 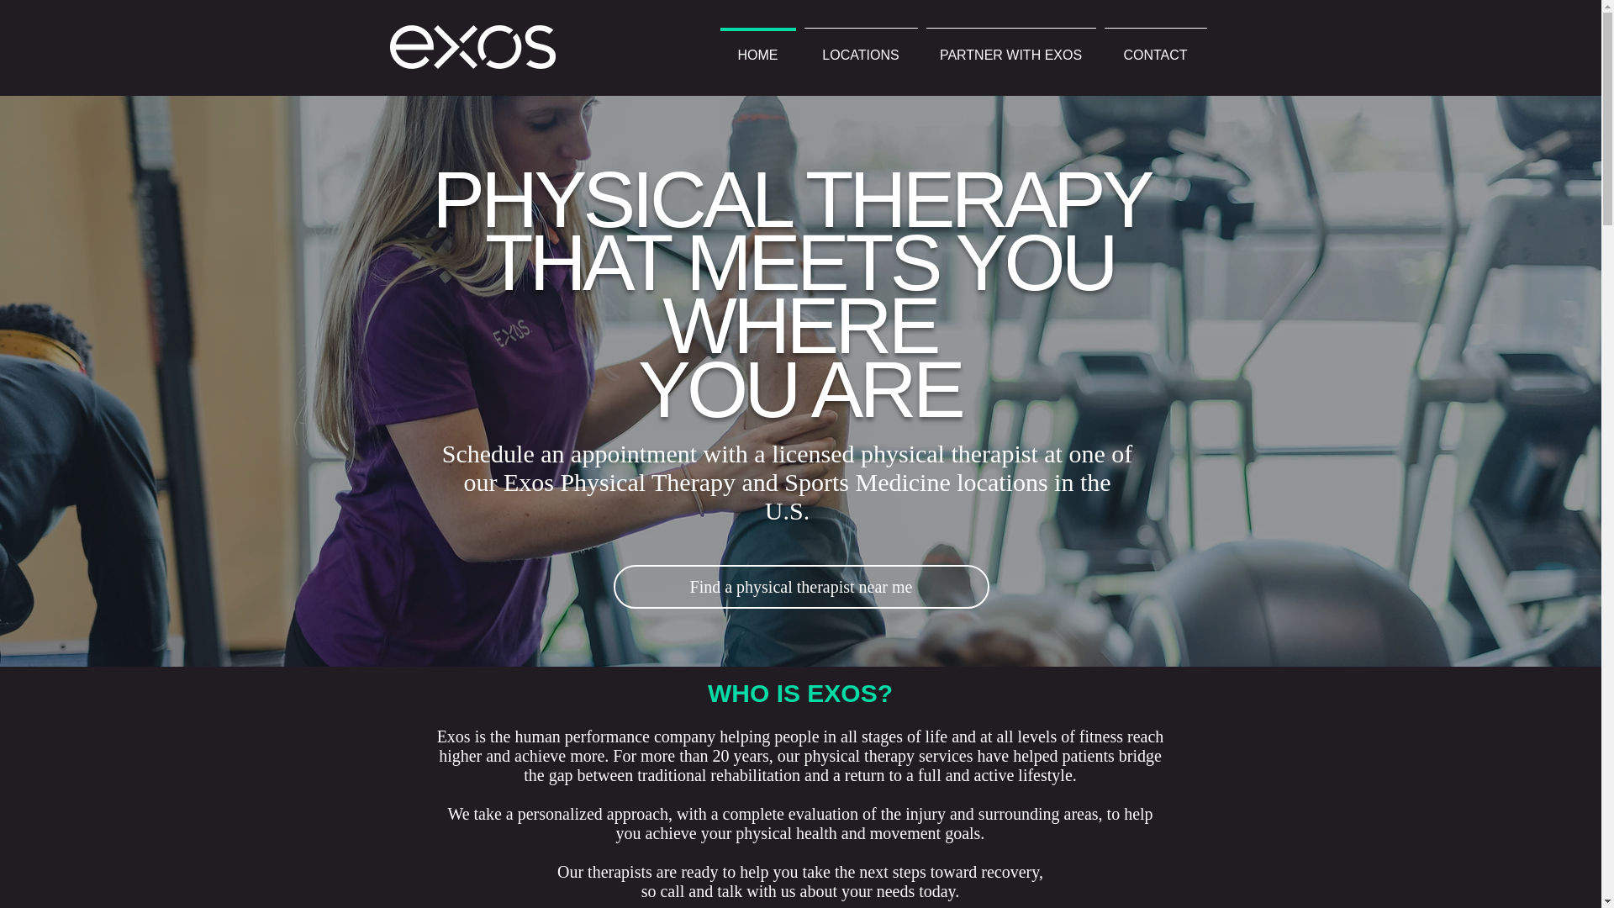 What do you see at coordinates (758, 47) in the screenshot?
I see `HOME` at bounding box center [758, 47].